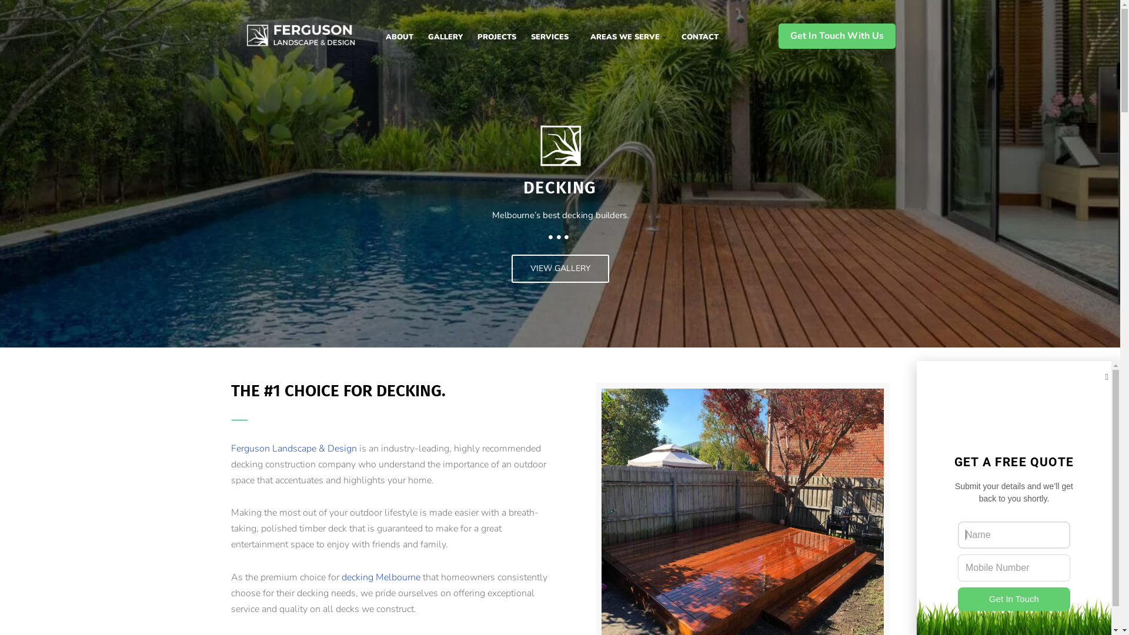 This screenshot has height=635, width=1129. I want to click on Ferguson Landscape & Design, so click(293, 449).